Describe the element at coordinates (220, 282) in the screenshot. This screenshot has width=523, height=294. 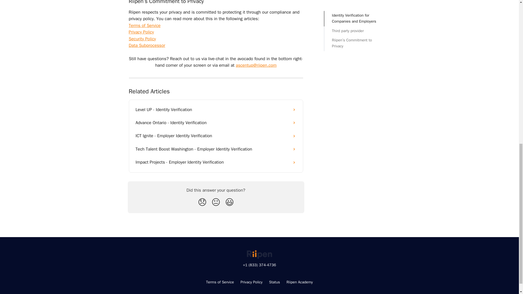
I see `Terms of Service` at that location.